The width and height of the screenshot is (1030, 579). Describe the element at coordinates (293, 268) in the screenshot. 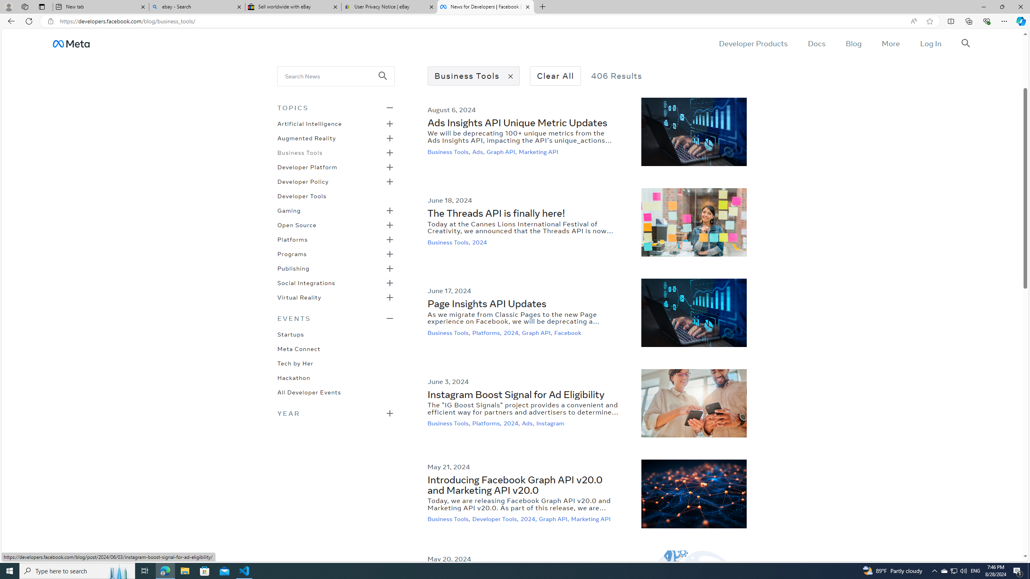

I see `Publishing` at that location.